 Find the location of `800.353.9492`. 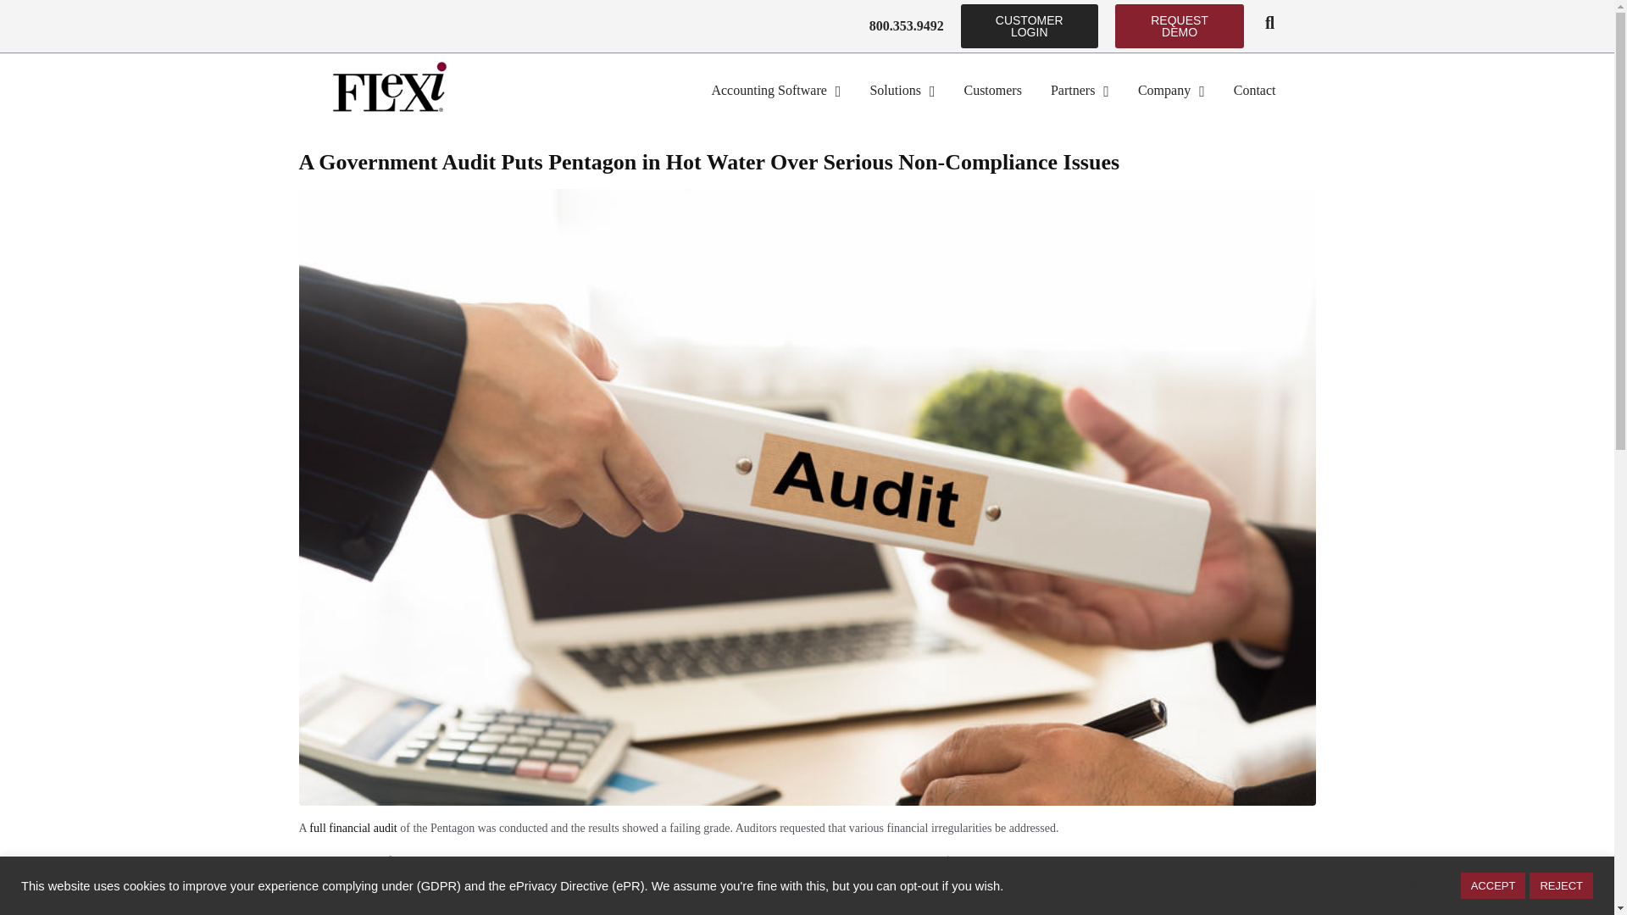

800.353.9492 is located at coordinates (906, 25).